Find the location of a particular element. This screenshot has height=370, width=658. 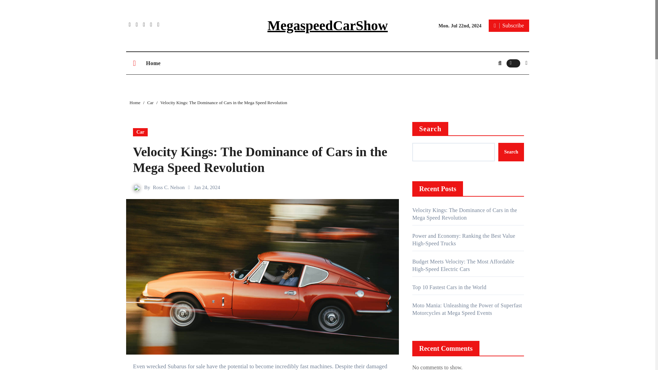

MegaspeedCarShow is located at coordinates (327, 25).